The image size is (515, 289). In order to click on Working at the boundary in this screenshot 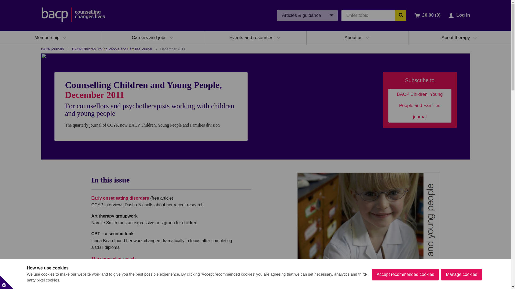, I will do `click(113, 258)`.